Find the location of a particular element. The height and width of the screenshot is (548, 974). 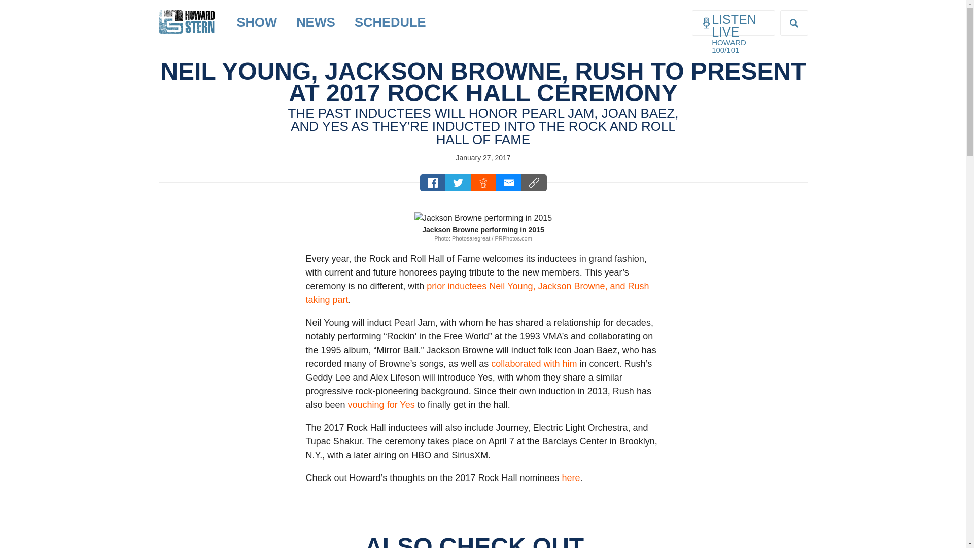

Search is located at coordinates (16, 6).